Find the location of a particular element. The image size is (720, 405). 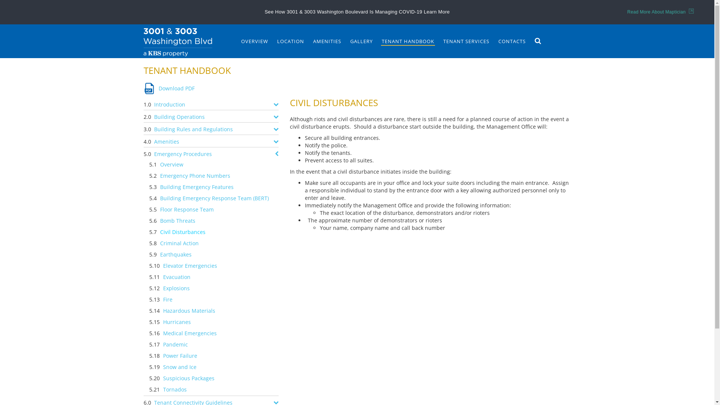

GALLERY is located at coordinates (361, 41).